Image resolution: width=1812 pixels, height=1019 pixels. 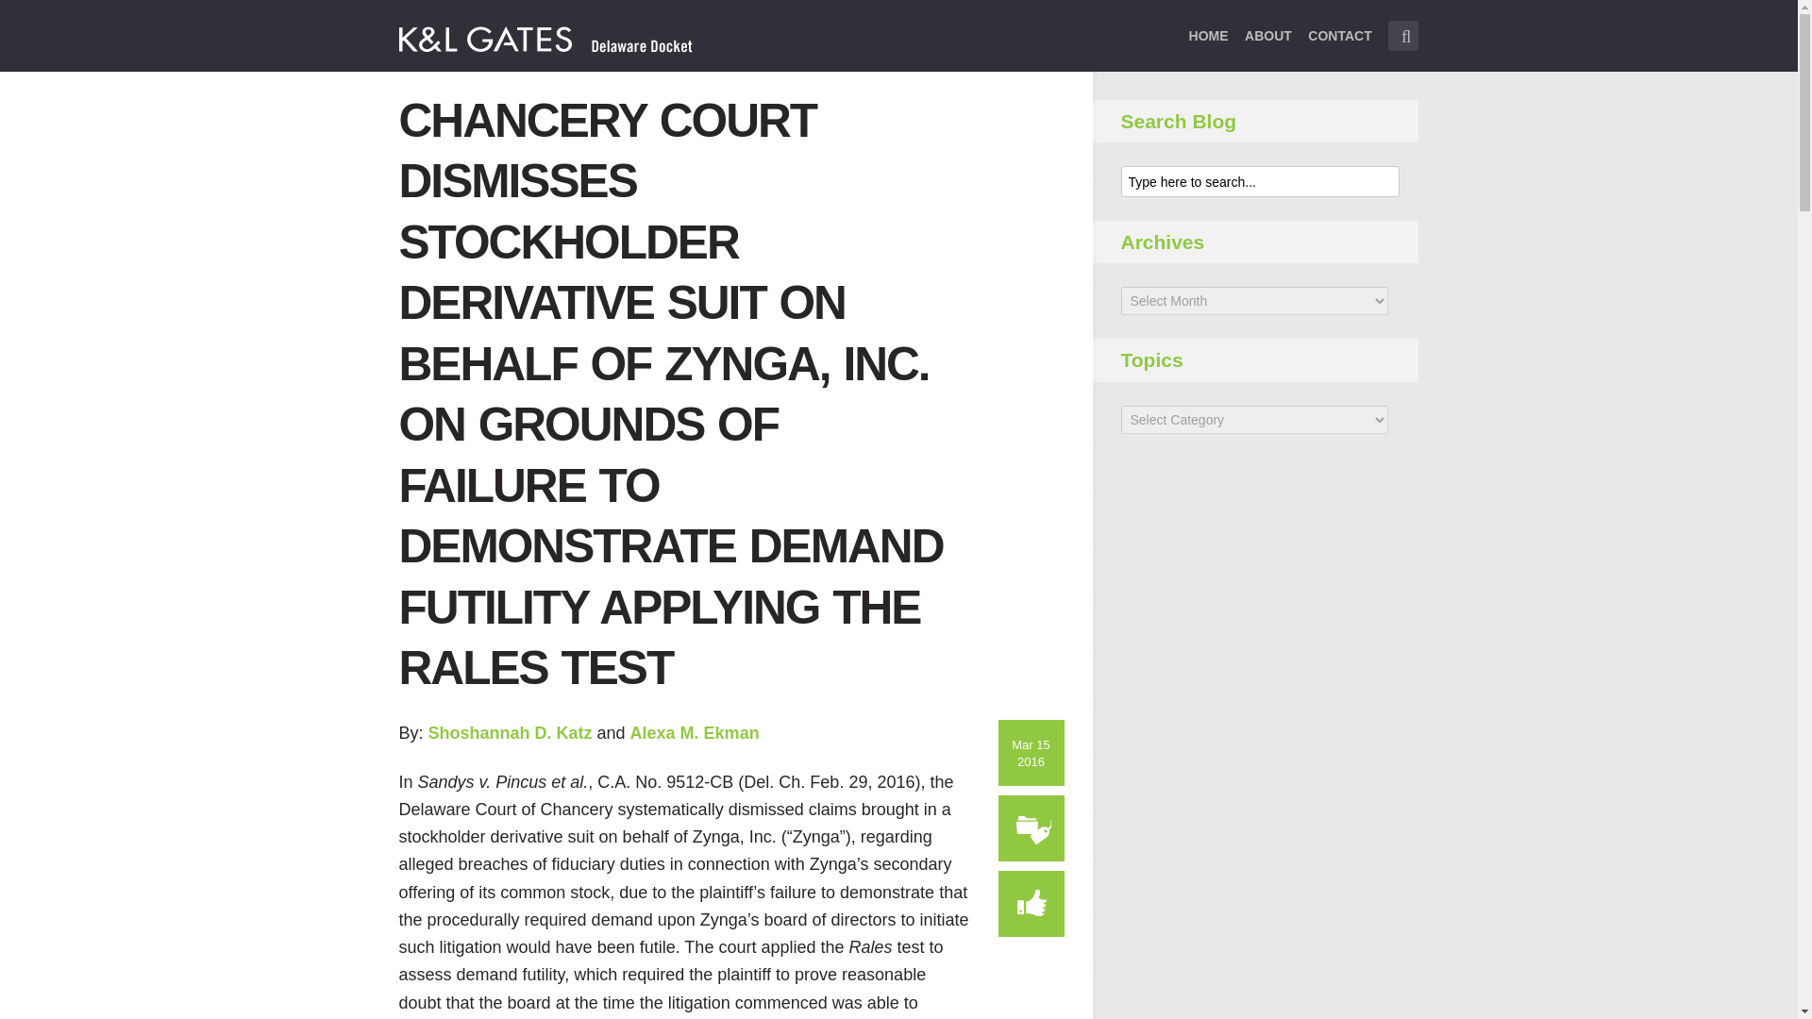 What do you see at coordinates (695, 732) in the screenshot?
I see `Alexa M. Ekman` at bounding box center [695, 732].